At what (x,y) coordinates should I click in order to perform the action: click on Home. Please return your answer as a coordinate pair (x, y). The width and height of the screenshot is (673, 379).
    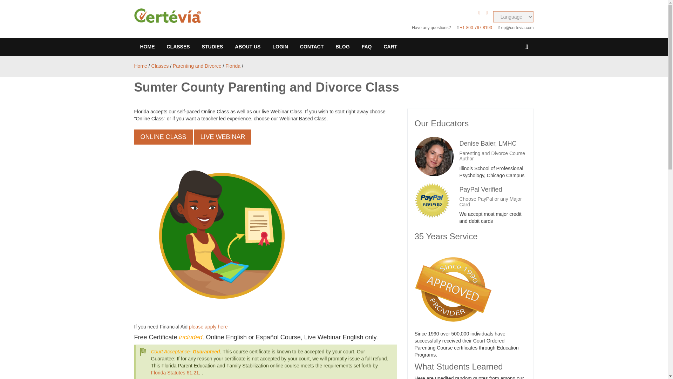
    Looking at the image, I should click on (140, 66).